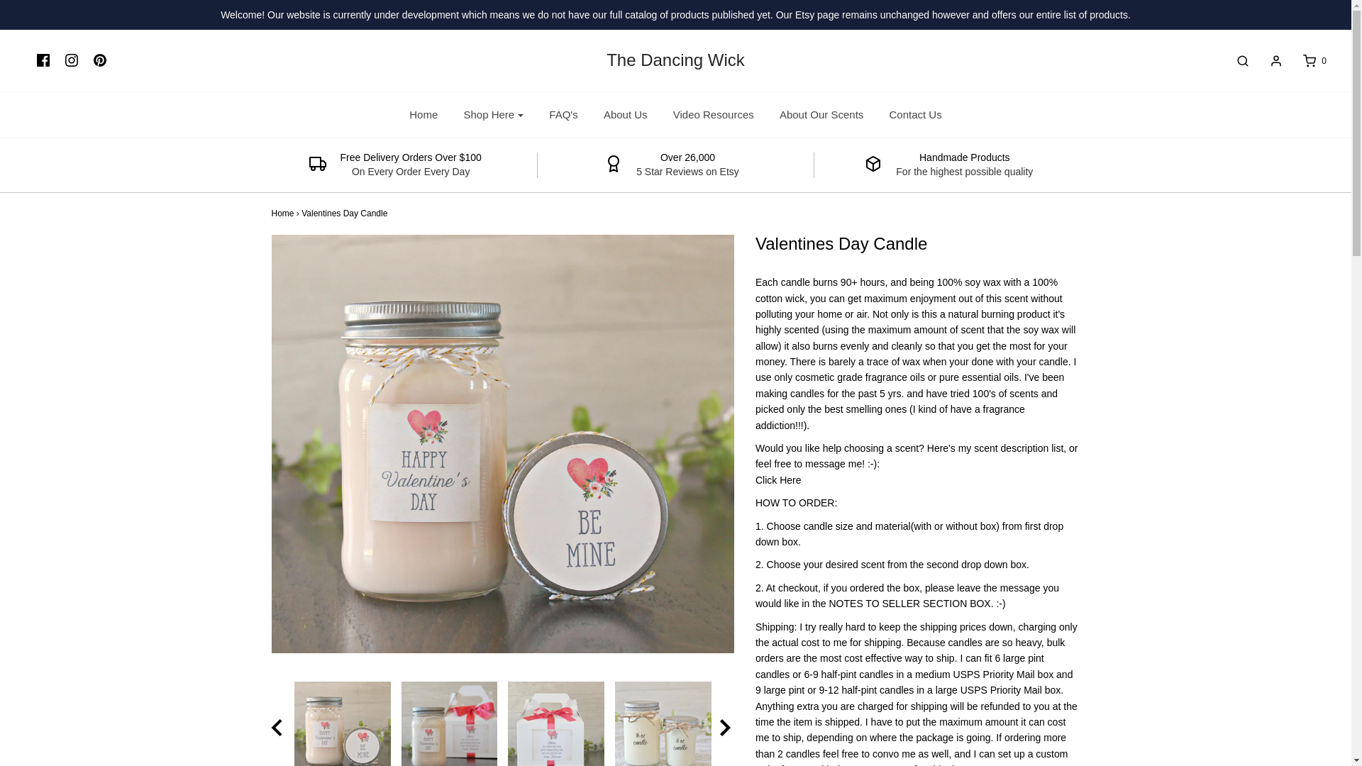 This screenshot has height=766, width=1362. Describe the element at coordinates (663, 723) in the screenshot. I see `Valentines Day Candle` at that location.